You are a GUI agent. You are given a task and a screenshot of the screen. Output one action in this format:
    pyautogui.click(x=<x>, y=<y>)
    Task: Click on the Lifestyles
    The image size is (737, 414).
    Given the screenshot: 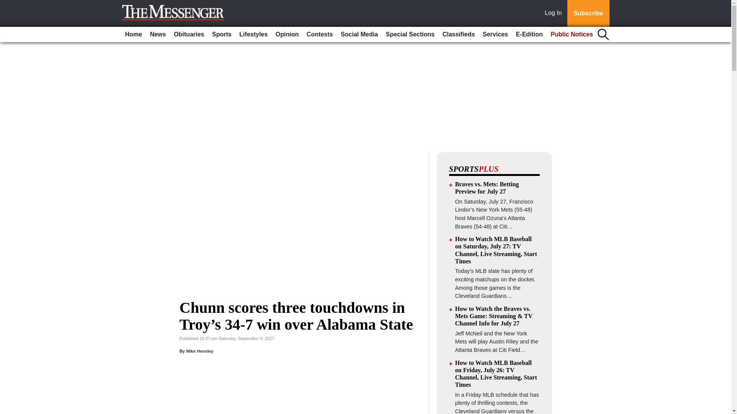 What is the action you would take?
    pyautogui.click(x=254, y=34)
    